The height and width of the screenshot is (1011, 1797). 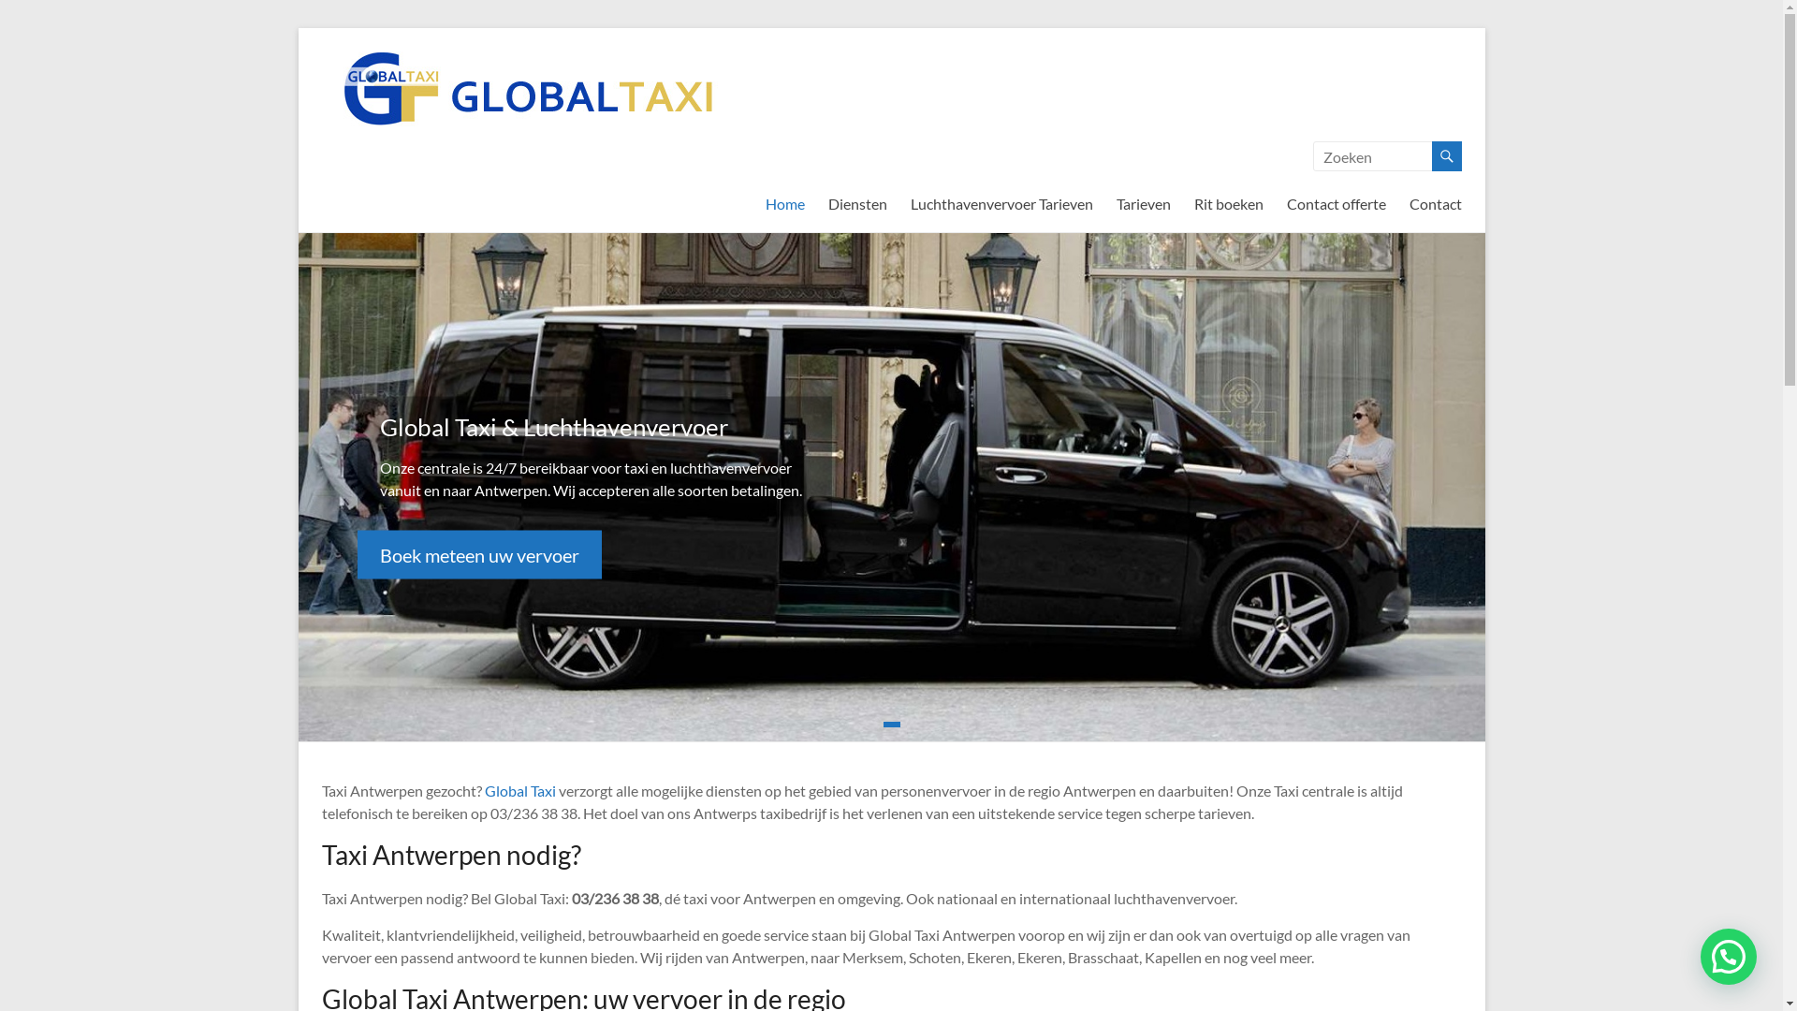 What do you see at coordinates (479, 554) in the screenshot?
I see `Boek meteen uw vervoer` at bounding box center [479, 554].